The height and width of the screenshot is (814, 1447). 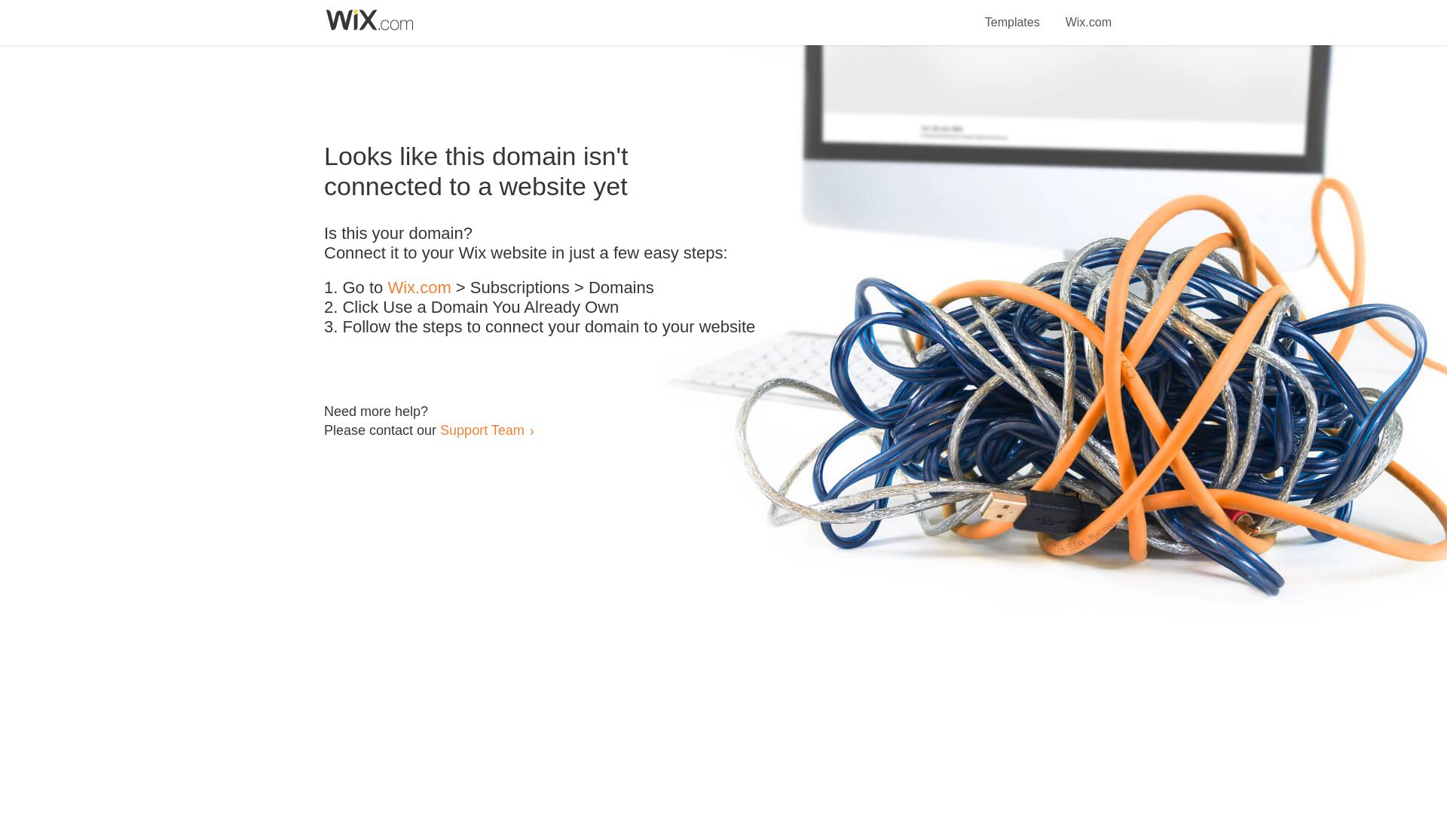 I want to click on Templates, so click(x=1013, y=14).